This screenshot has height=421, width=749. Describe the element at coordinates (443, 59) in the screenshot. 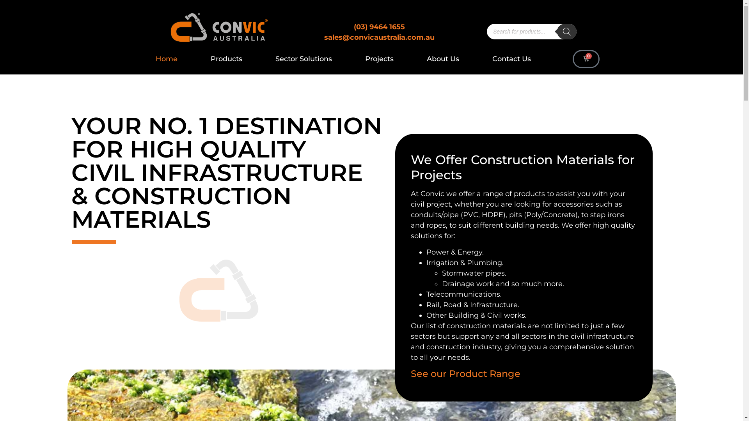

I see `About Us` at that location.